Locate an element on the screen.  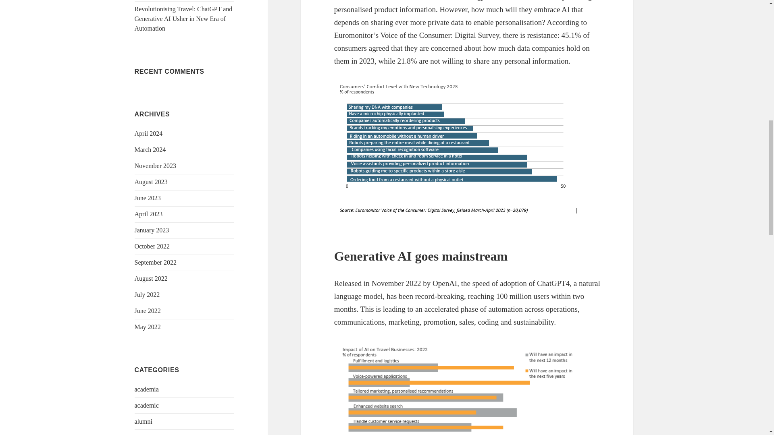
August 2023 is located at coordinates (151, 182).